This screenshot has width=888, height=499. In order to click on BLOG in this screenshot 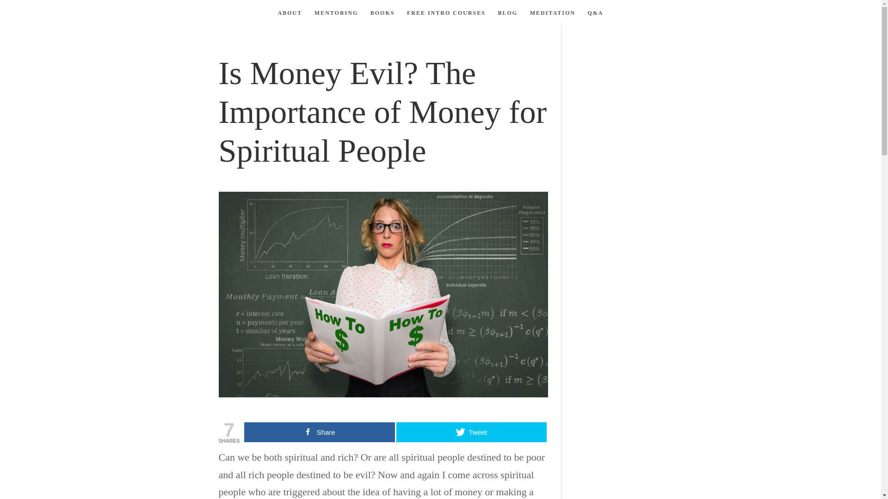, I will do `click(507, 16)`.